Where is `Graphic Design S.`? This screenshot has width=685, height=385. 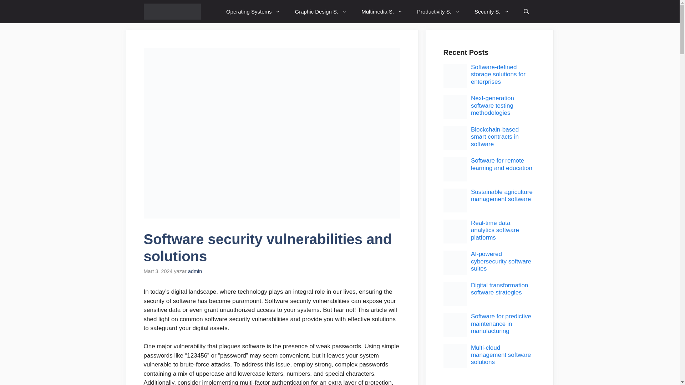 Graphic Design S. is located at coordinates (321, 11).